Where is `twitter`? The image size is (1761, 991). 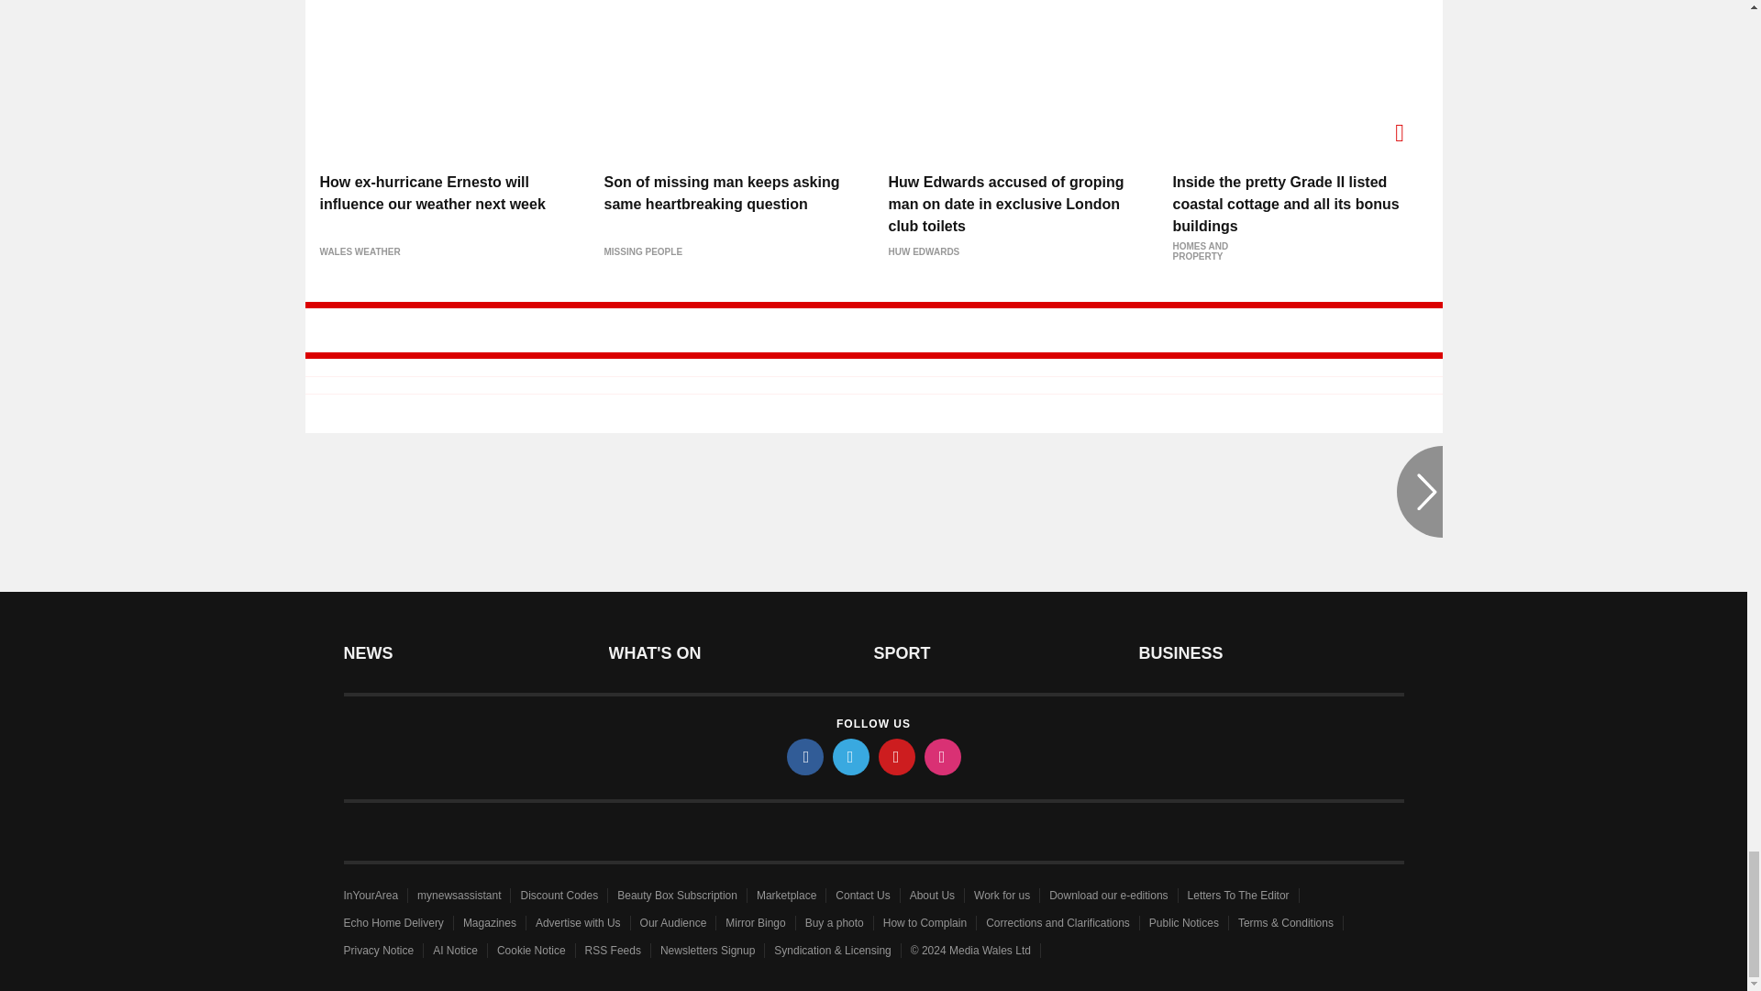 twitter is located at coordinates (851, 756).